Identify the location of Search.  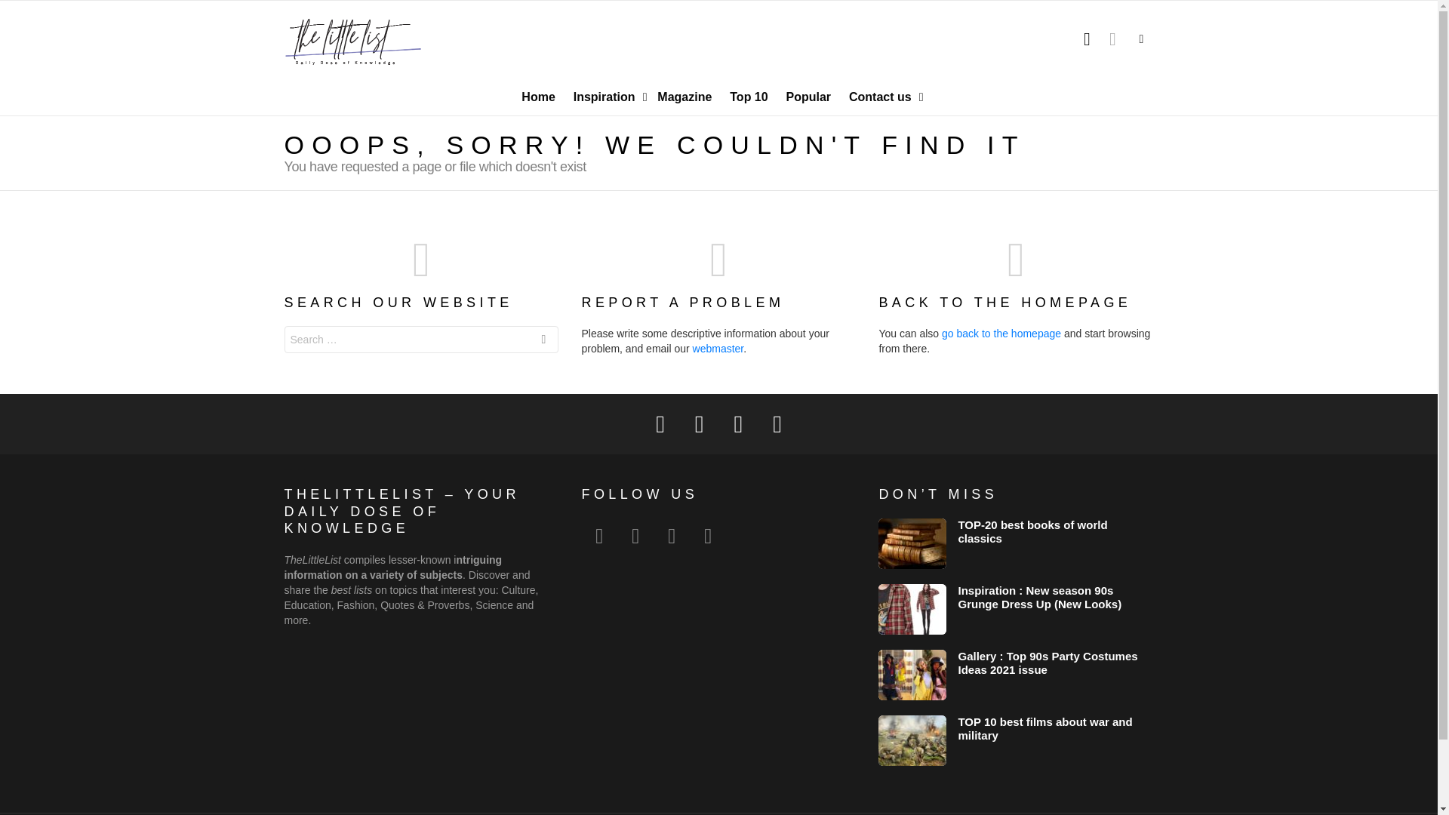
(543, 341).